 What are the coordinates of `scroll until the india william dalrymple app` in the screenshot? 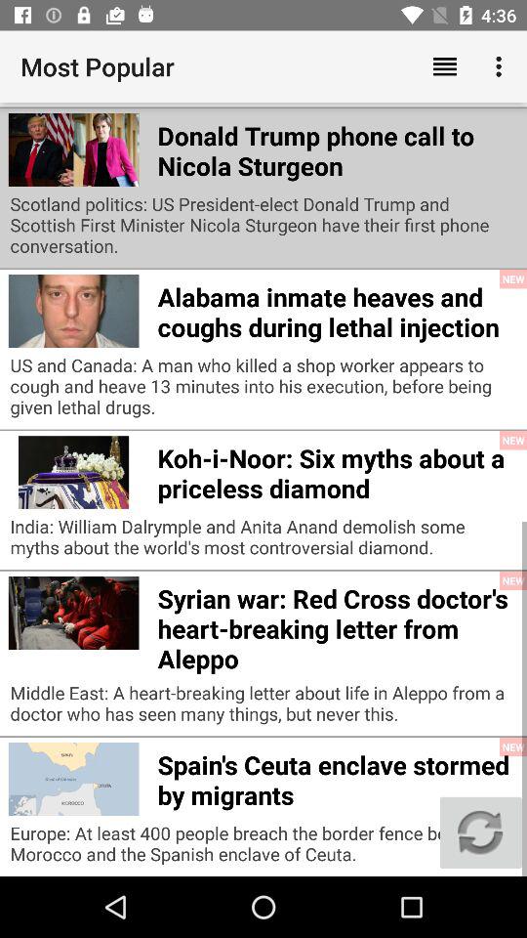 It's located at (263, 541).